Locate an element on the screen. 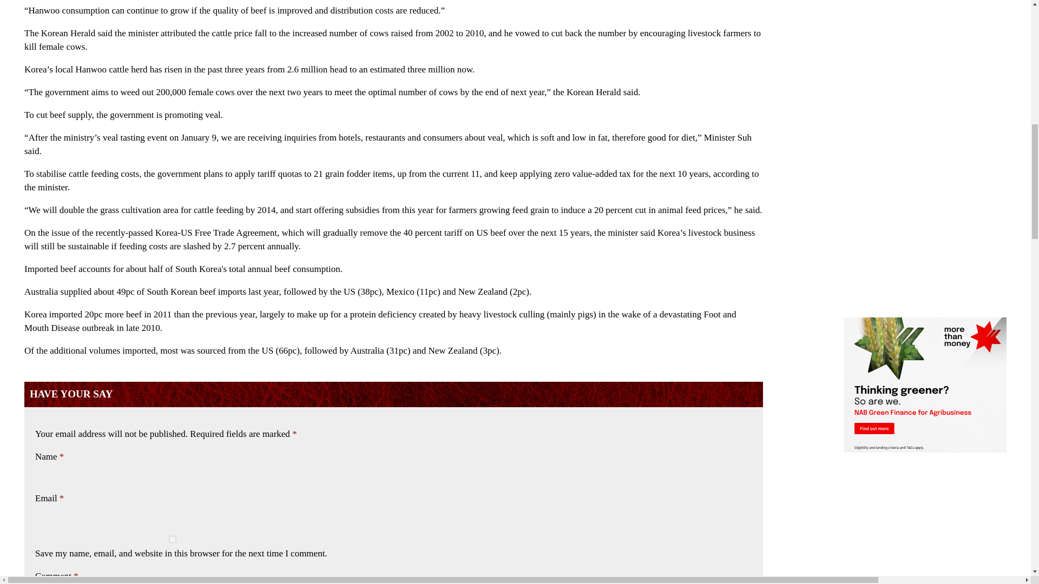  3rd party ad content is located at coordinates (925, 523).